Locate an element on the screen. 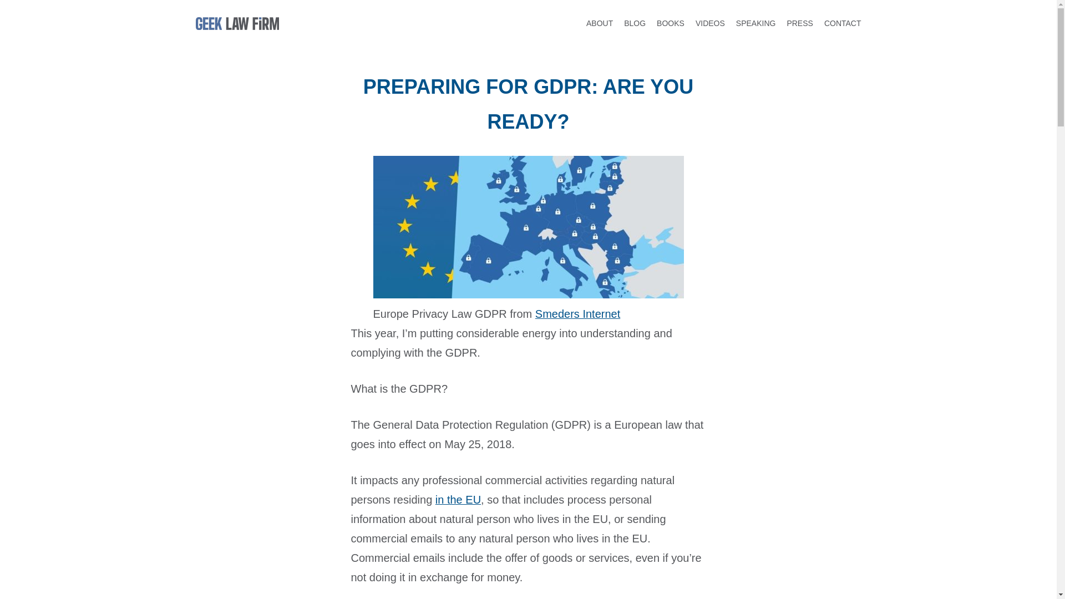 The image size is (1065, 599). CONTACT is located at coordinates (843, 23).